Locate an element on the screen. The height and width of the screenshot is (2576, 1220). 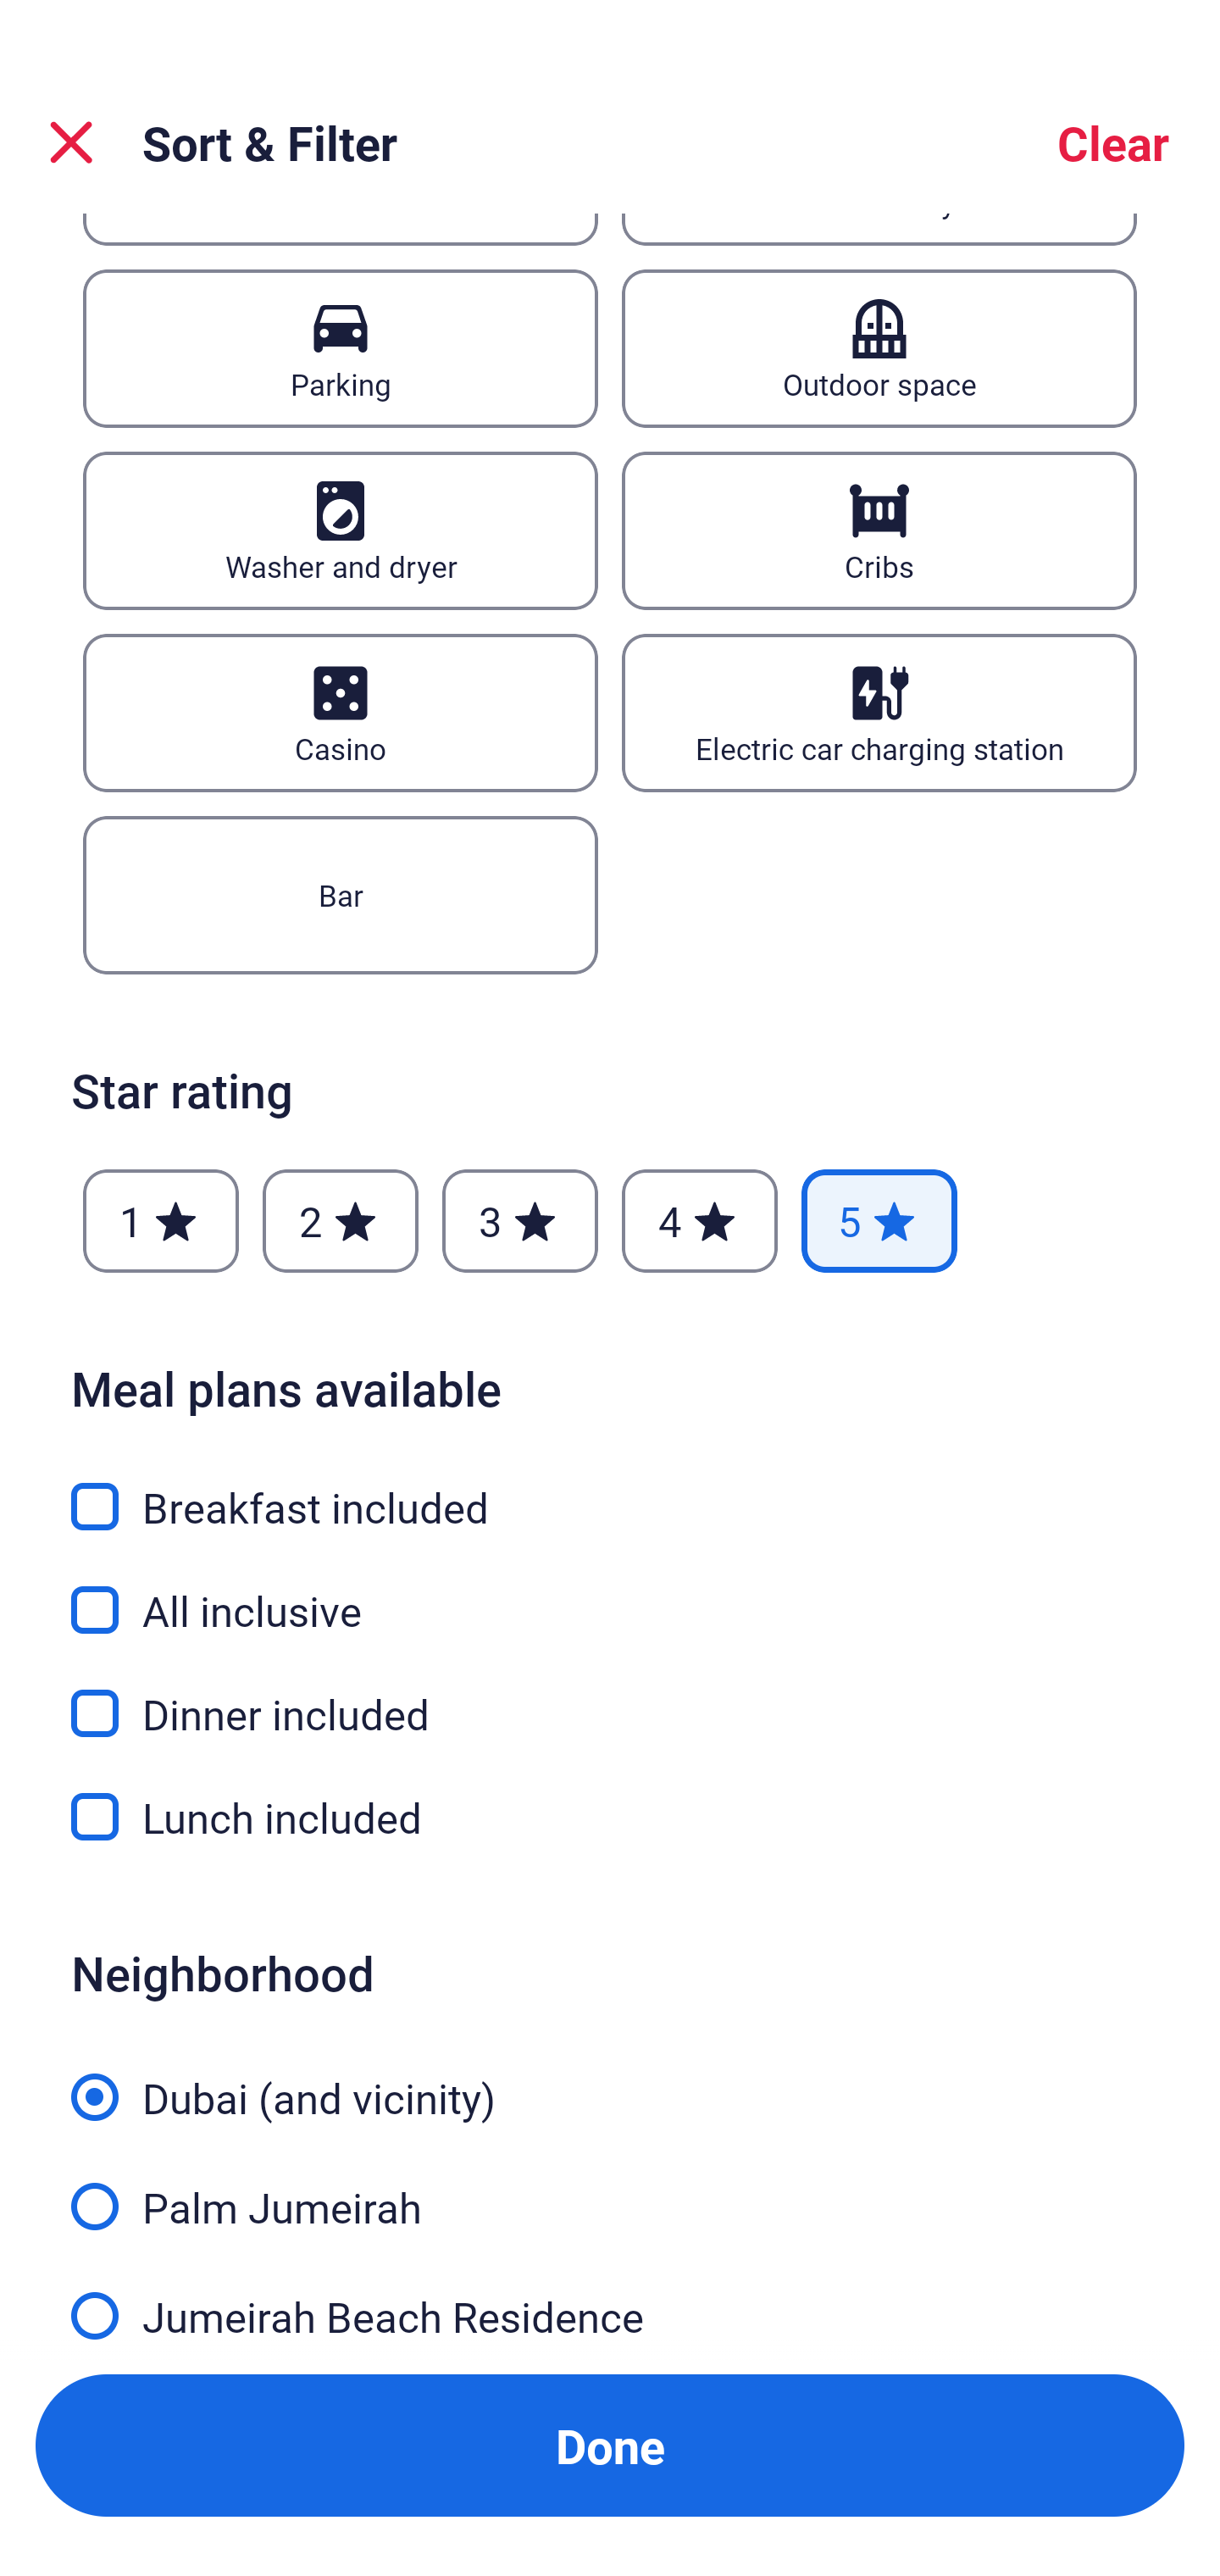
Palm Jumeirah is located at coordinates (610, 2188).